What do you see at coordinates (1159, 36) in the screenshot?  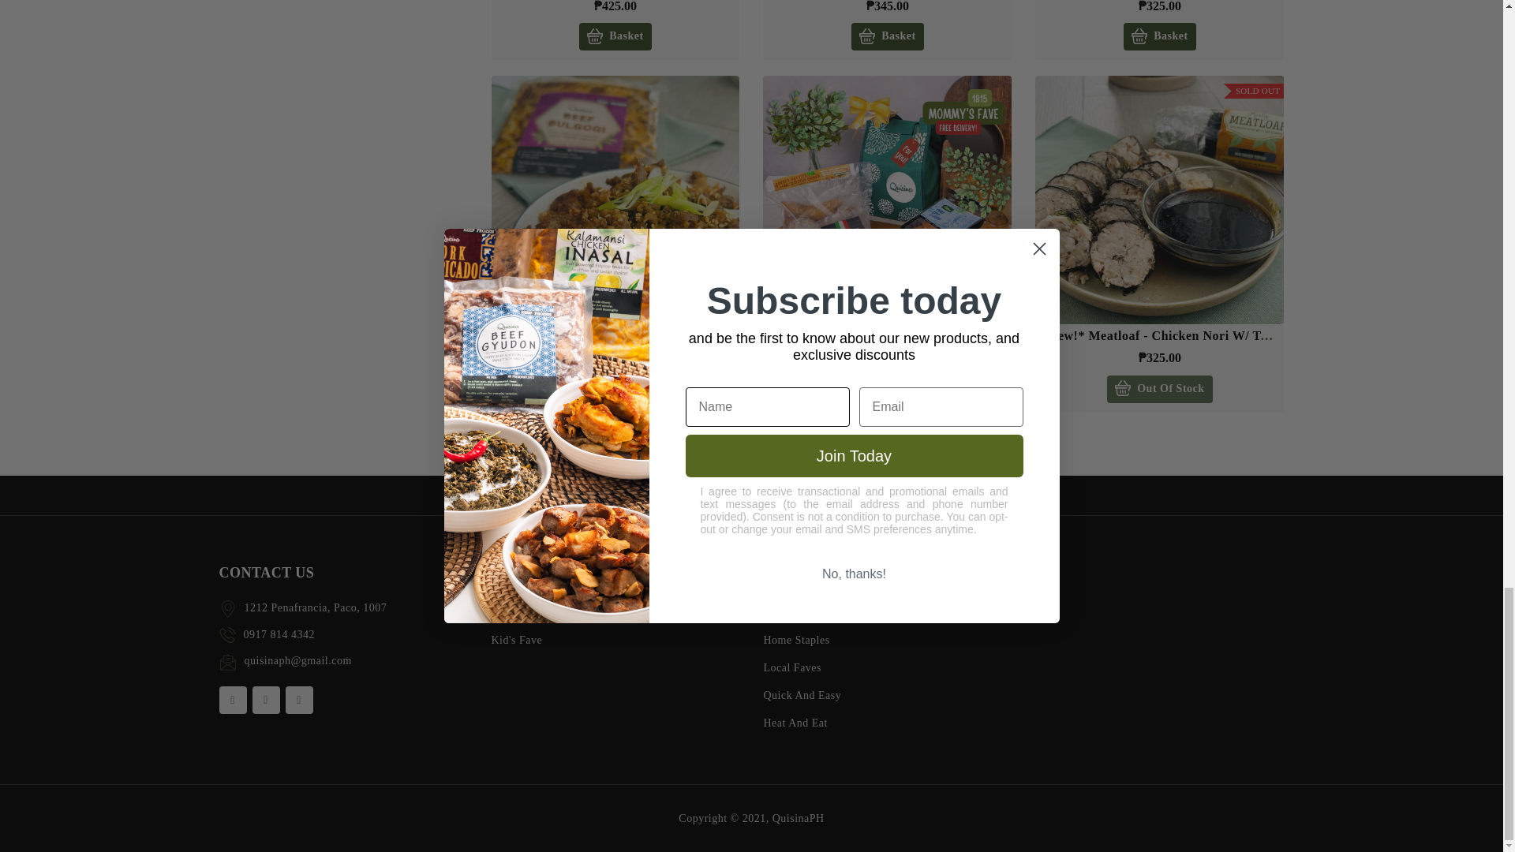 I see `Add to cart` at bounding box center [1159, 36].